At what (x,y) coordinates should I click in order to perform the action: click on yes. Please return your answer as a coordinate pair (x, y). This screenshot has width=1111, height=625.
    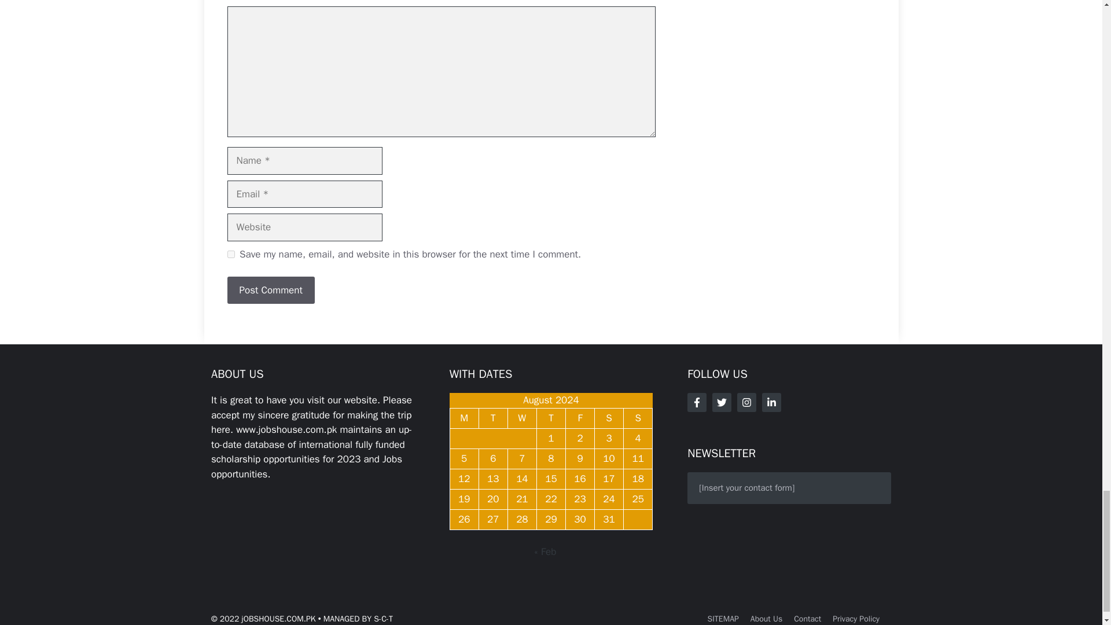
    Looking at the image, I should click on (230, 255).